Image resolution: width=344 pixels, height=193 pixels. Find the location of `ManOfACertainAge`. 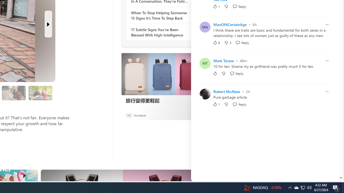

ManOfACertainAge is located at coordinates (230, 24).